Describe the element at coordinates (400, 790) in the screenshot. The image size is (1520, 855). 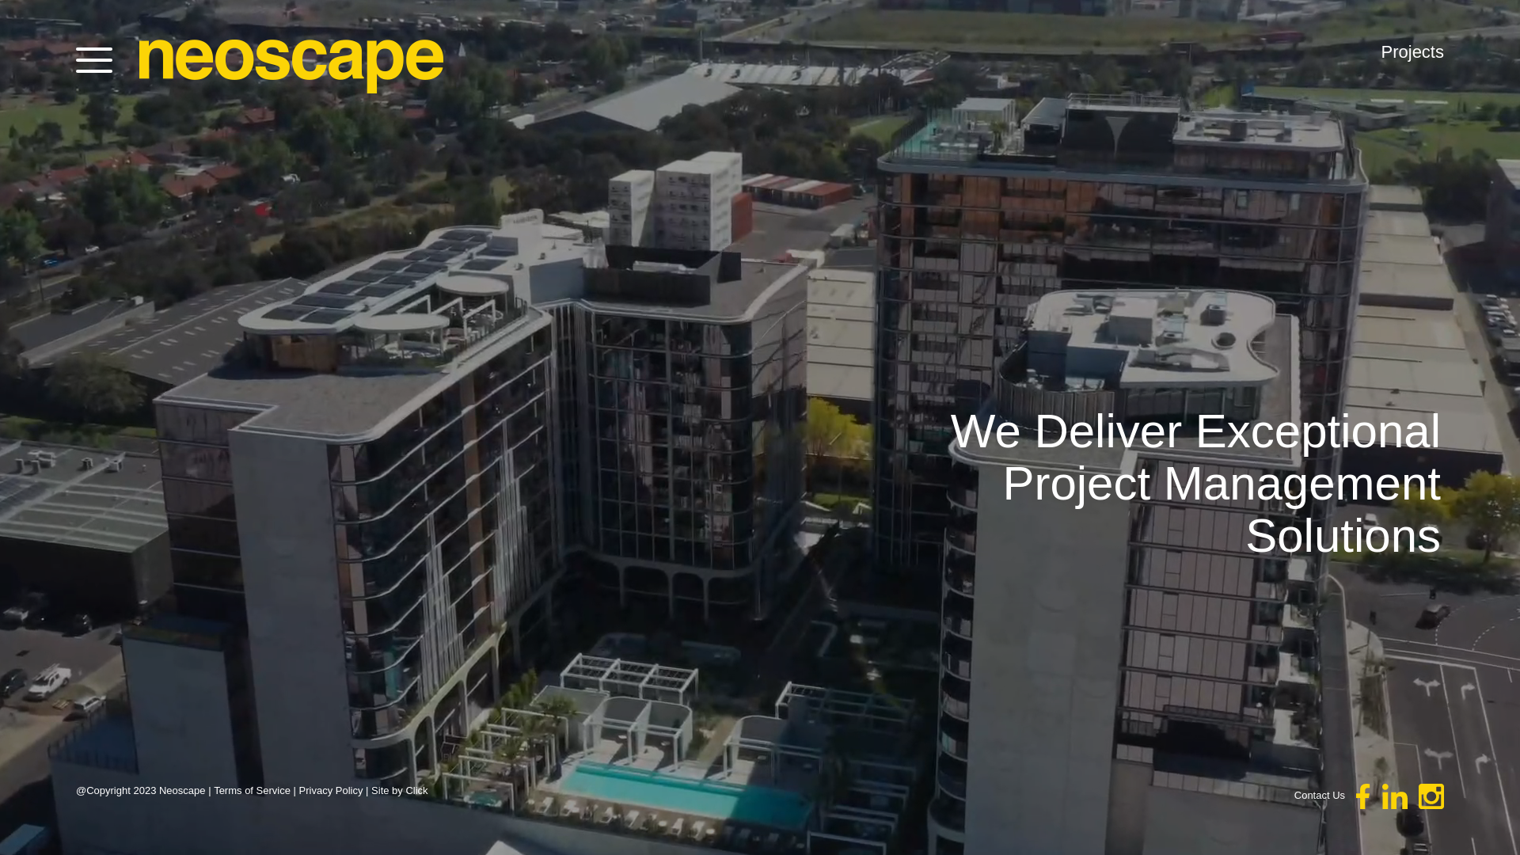
I see `Site by Click` at that location.